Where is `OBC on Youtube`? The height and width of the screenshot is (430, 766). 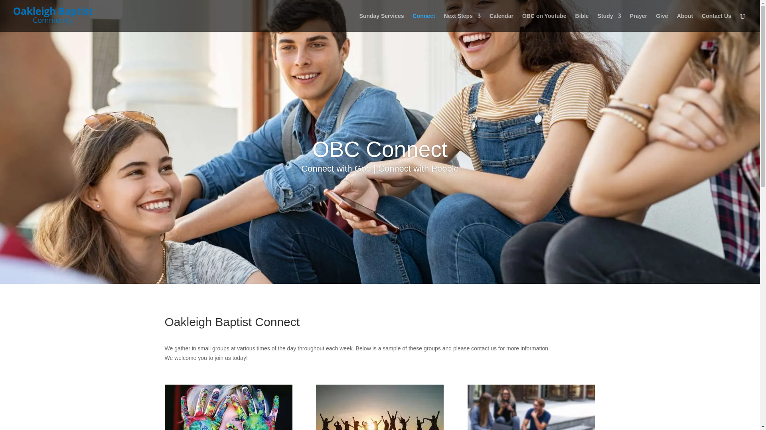
OBC on Youtube is located at coordinates (544, 22).